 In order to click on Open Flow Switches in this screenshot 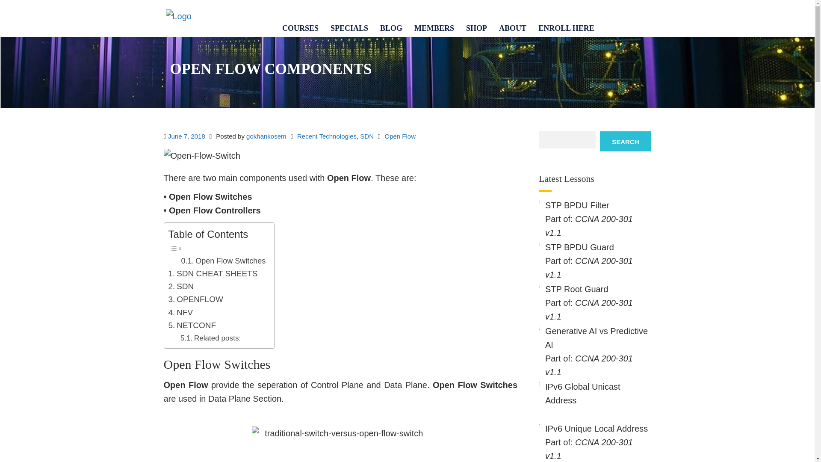, I will do `click(224, 261)`.